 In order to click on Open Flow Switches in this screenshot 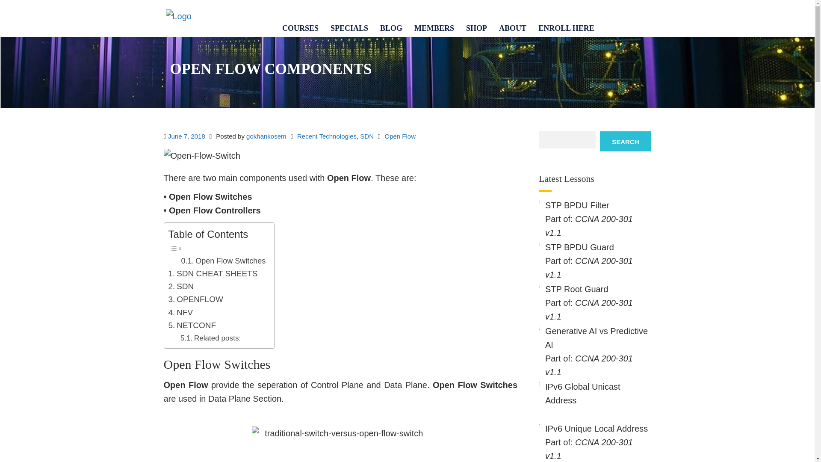, I will do `click(224, 261)`.